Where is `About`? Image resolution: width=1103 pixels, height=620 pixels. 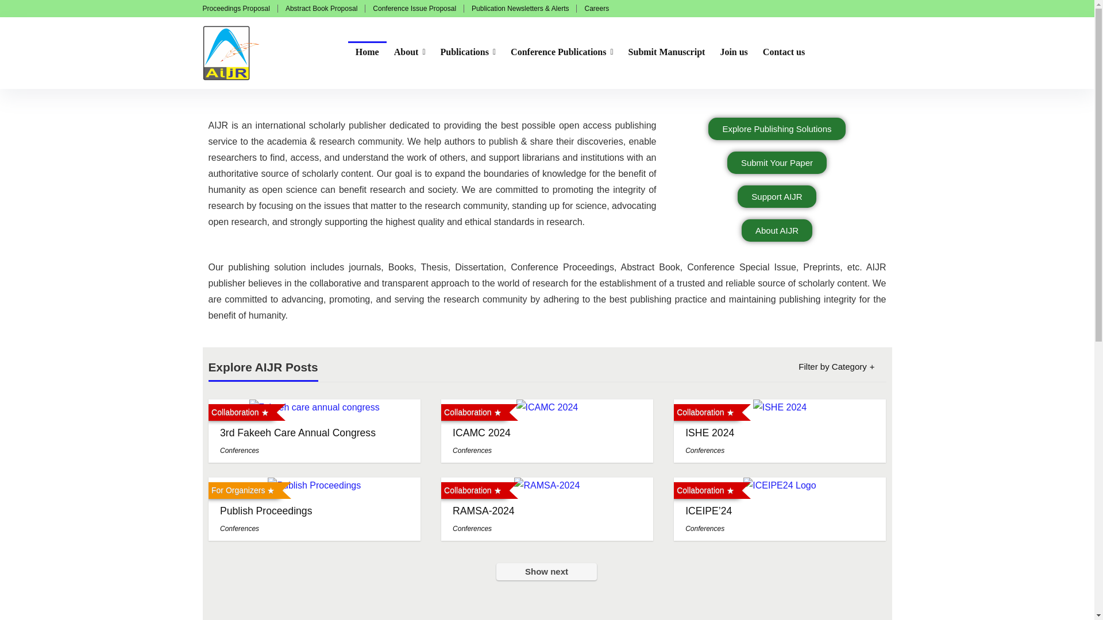 About is located at coordinates (410, 53).